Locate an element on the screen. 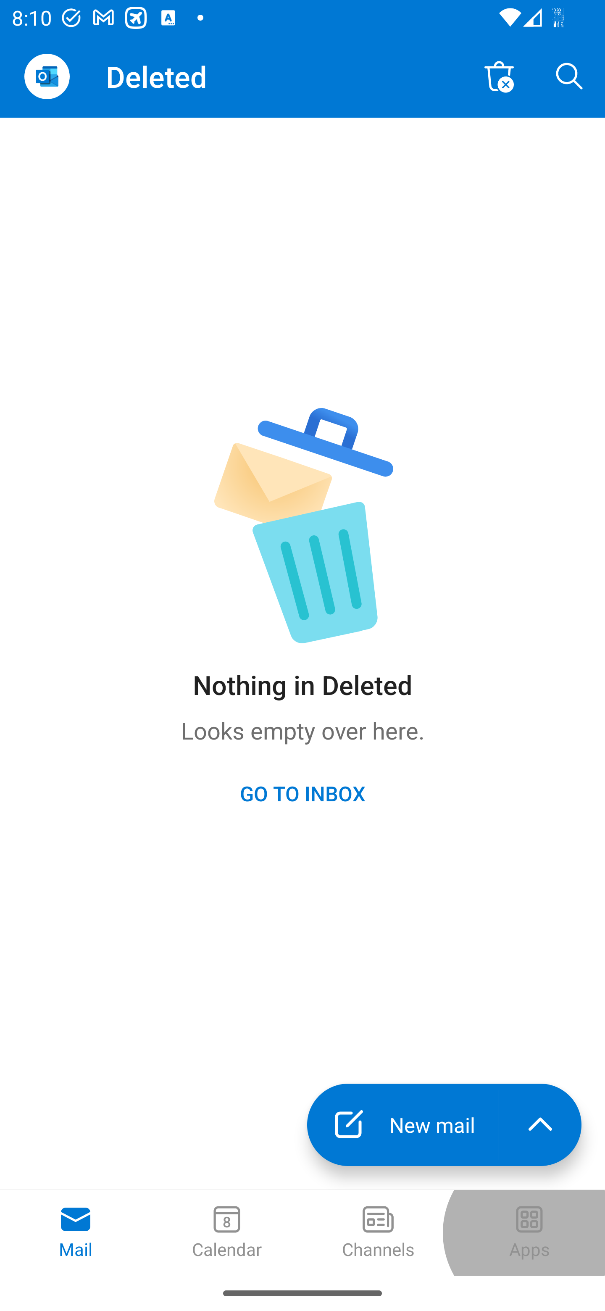  New mail is located at coordinates (402, 1124).